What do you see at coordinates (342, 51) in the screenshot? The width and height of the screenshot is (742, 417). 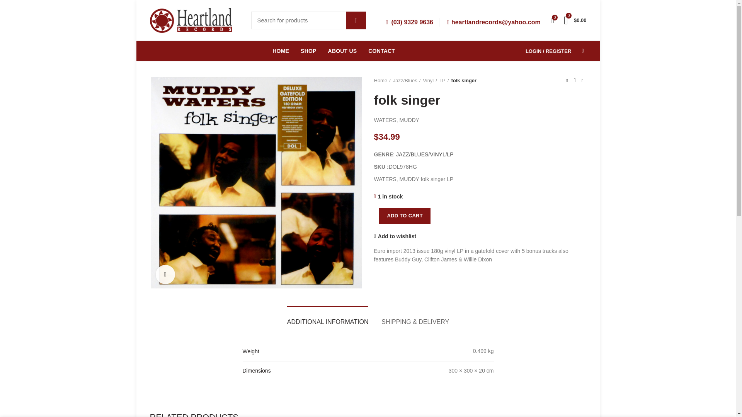 I see `ABOUT US` at bounding box center [342, 51].